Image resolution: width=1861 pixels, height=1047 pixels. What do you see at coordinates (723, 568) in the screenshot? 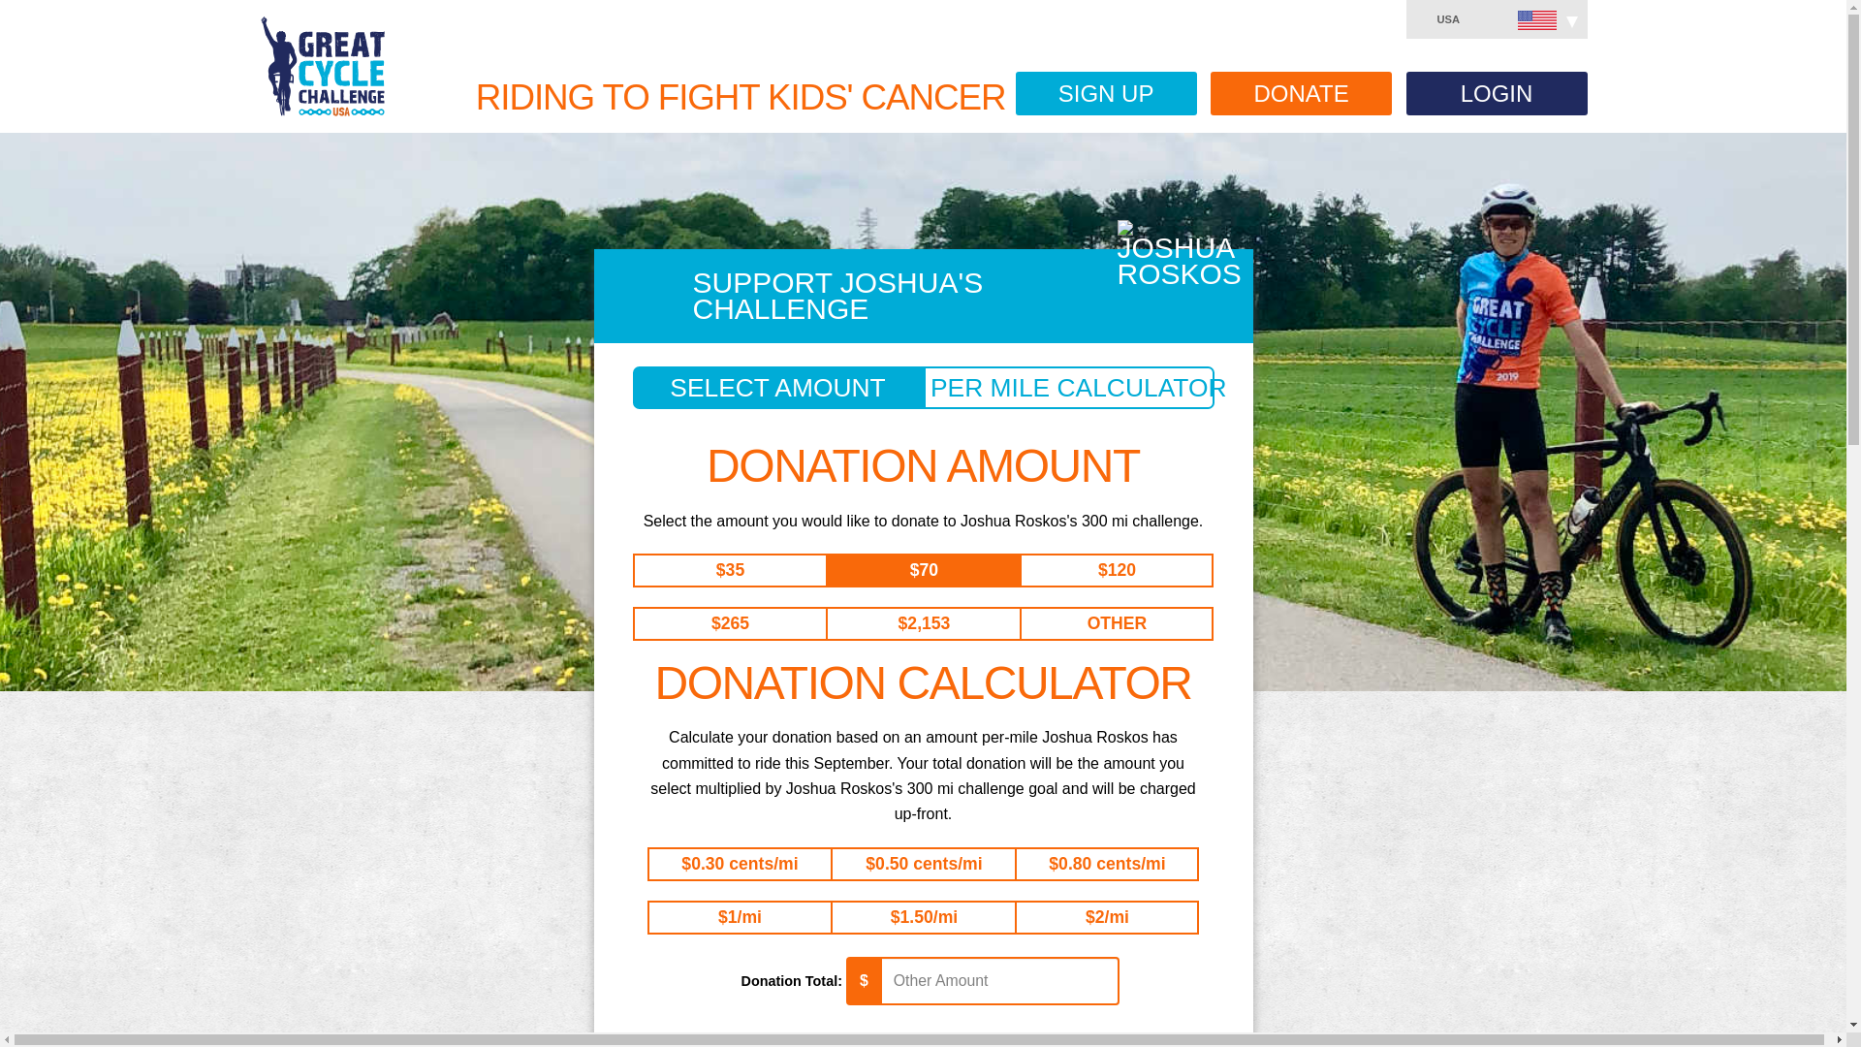
I see `35` at bounding box center [723, 568].